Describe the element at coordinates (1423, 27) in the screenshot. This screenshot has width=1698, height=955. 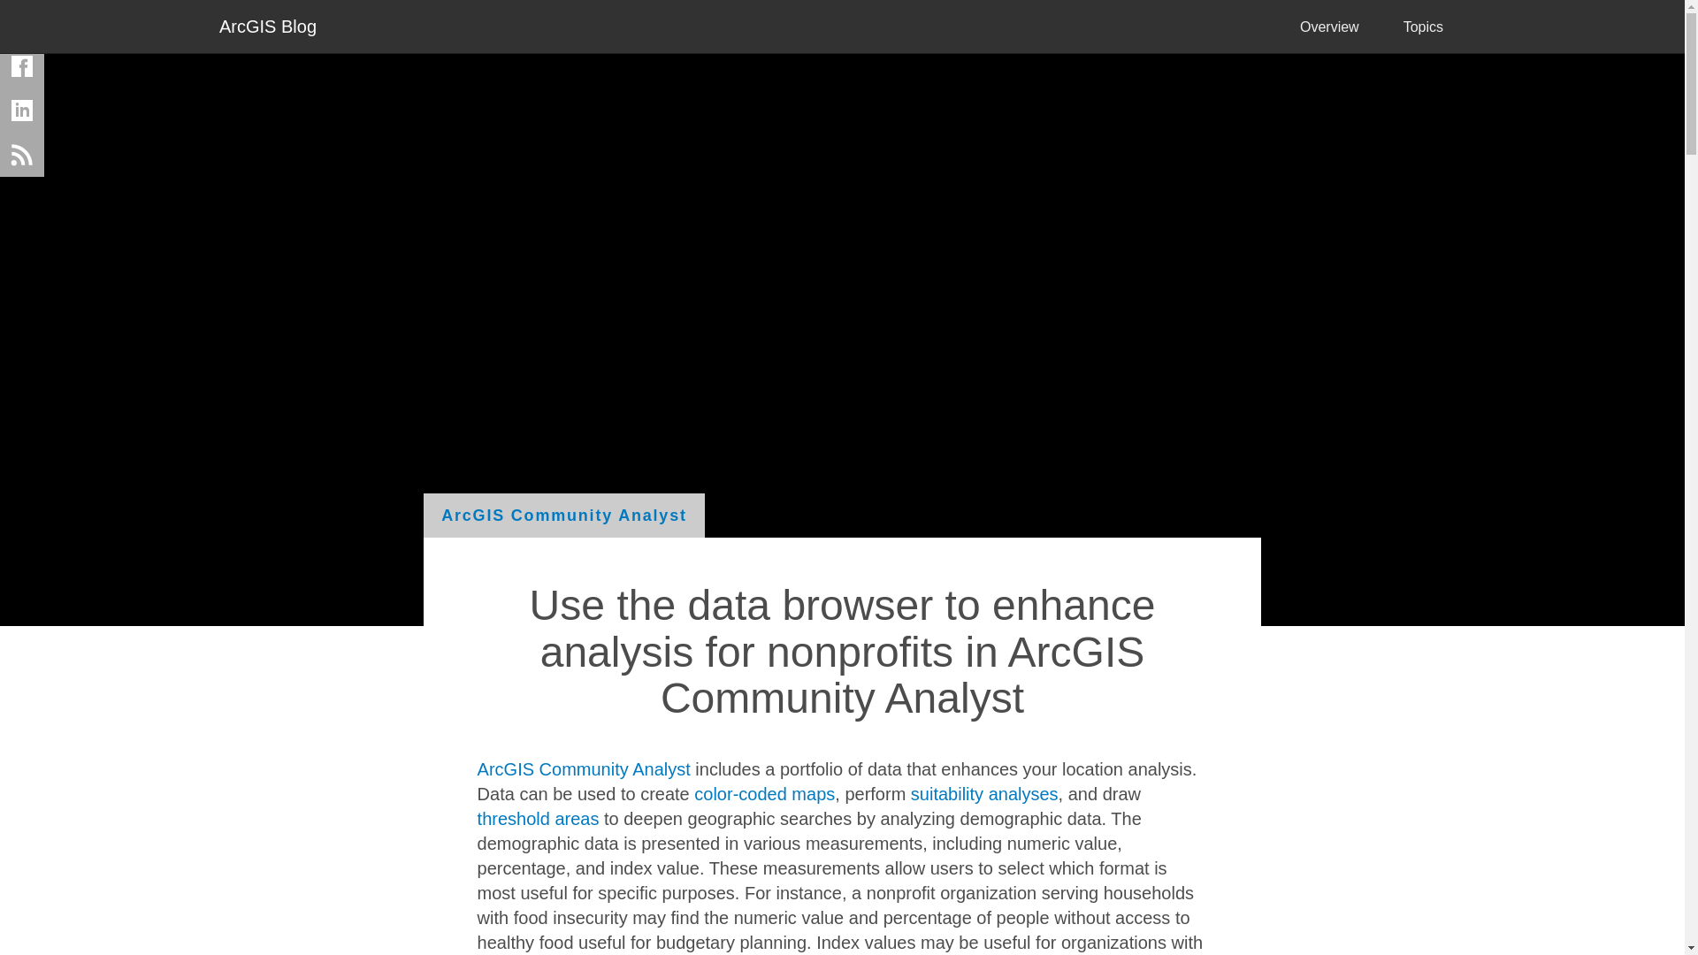
I see `Topics` at that location.